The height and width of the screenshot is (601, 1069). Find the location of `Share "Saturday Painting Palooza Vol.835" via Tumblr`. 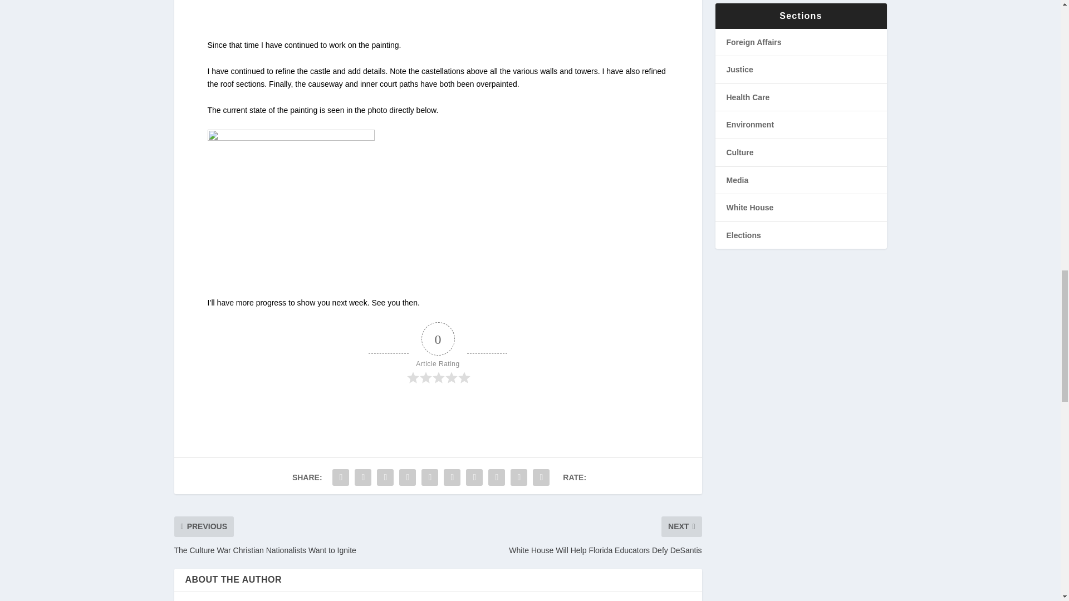

Share "Saturday Painting Palooza Vol.835" via Tumblr is located at coordinates (408, 477).